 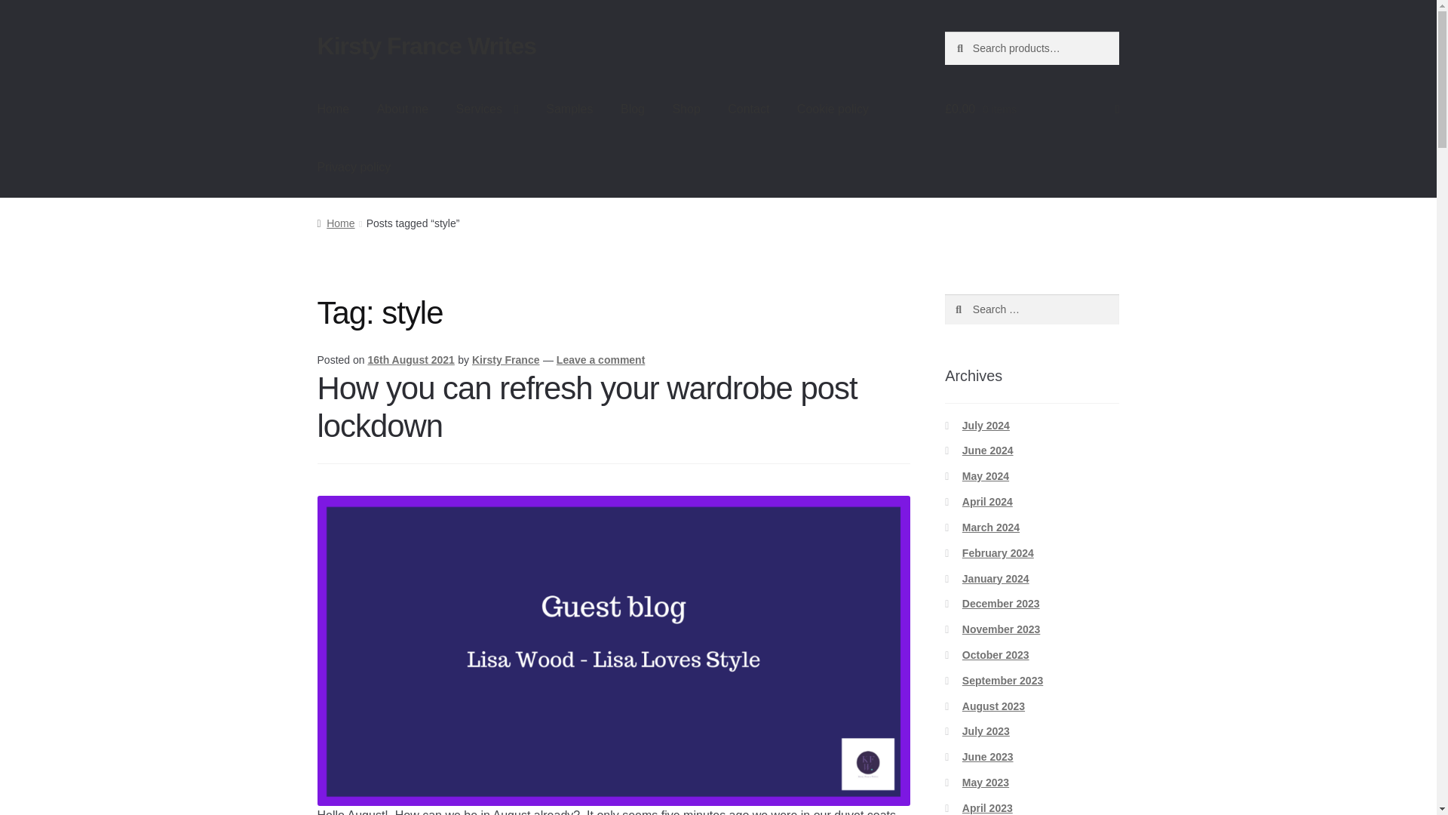 I want to click on View your shopping basket, so click(x=1032, y=109).